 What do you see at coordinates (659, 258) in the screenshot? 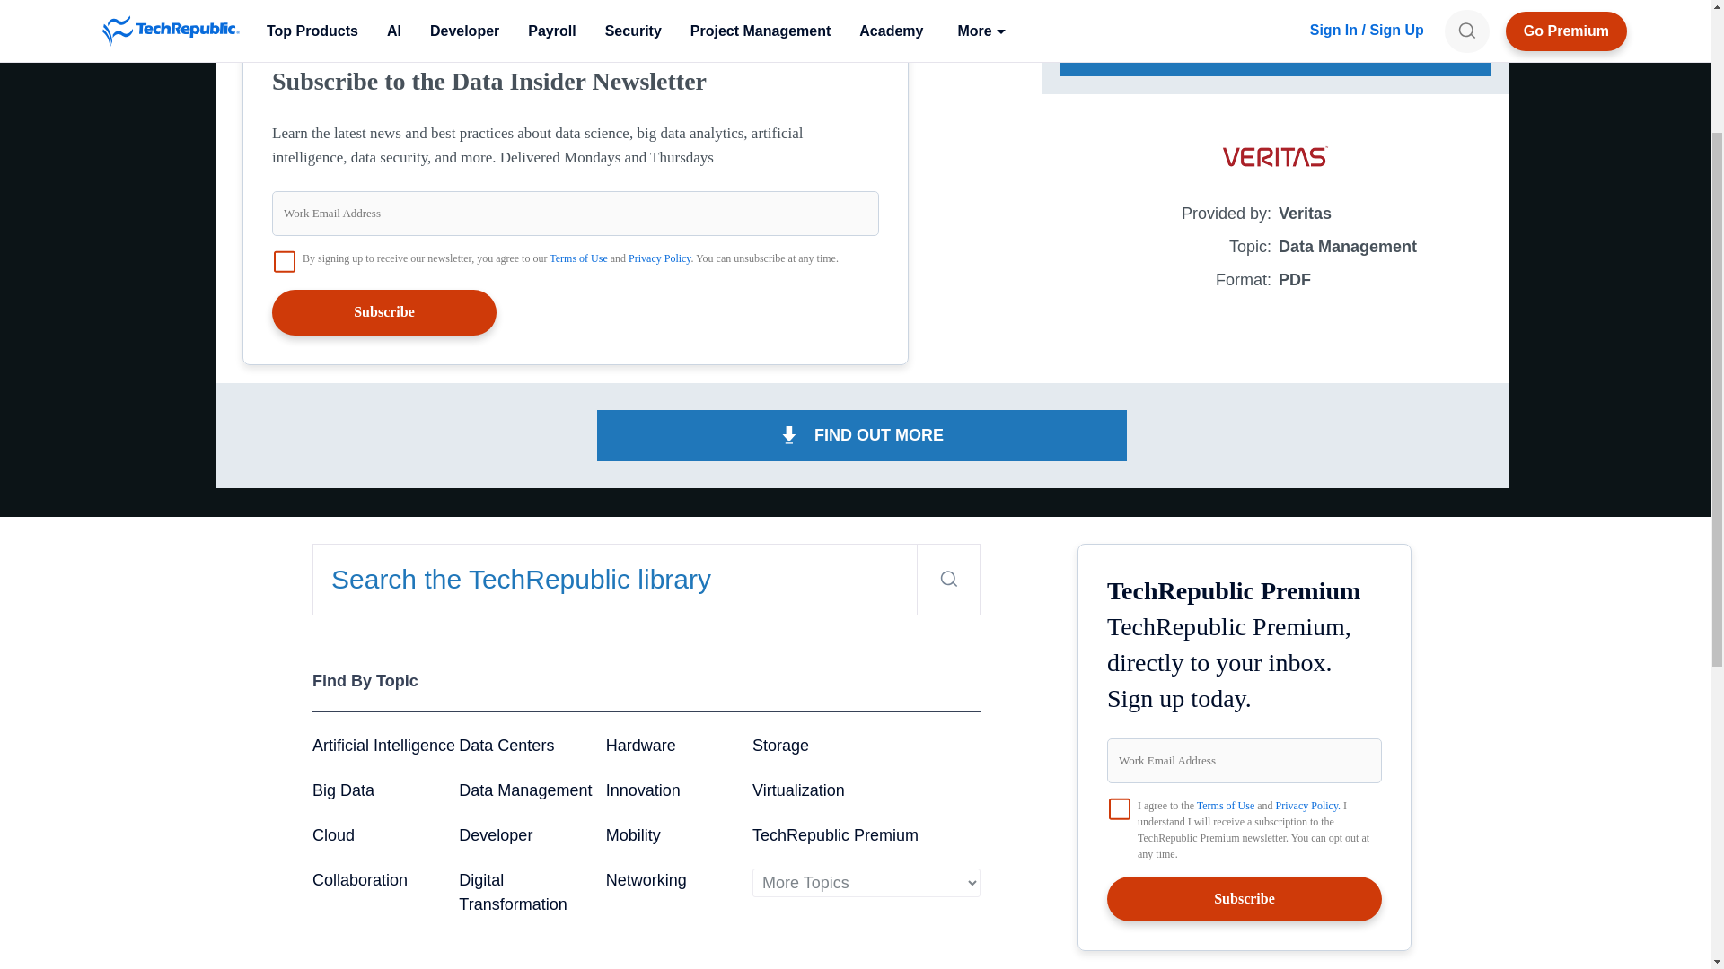
I see `Privacy Policy` at bounding box center [659, 258].